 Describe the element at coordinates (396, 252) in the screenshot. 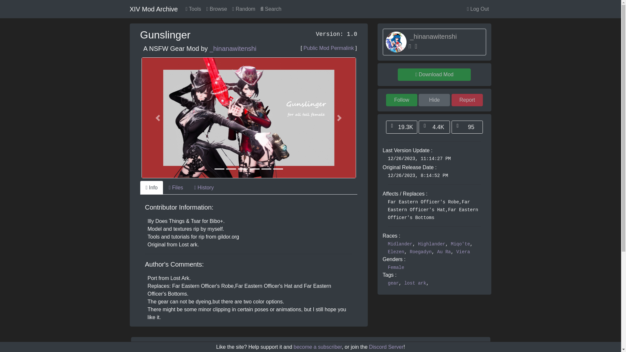

I see `Elezen` at that location.